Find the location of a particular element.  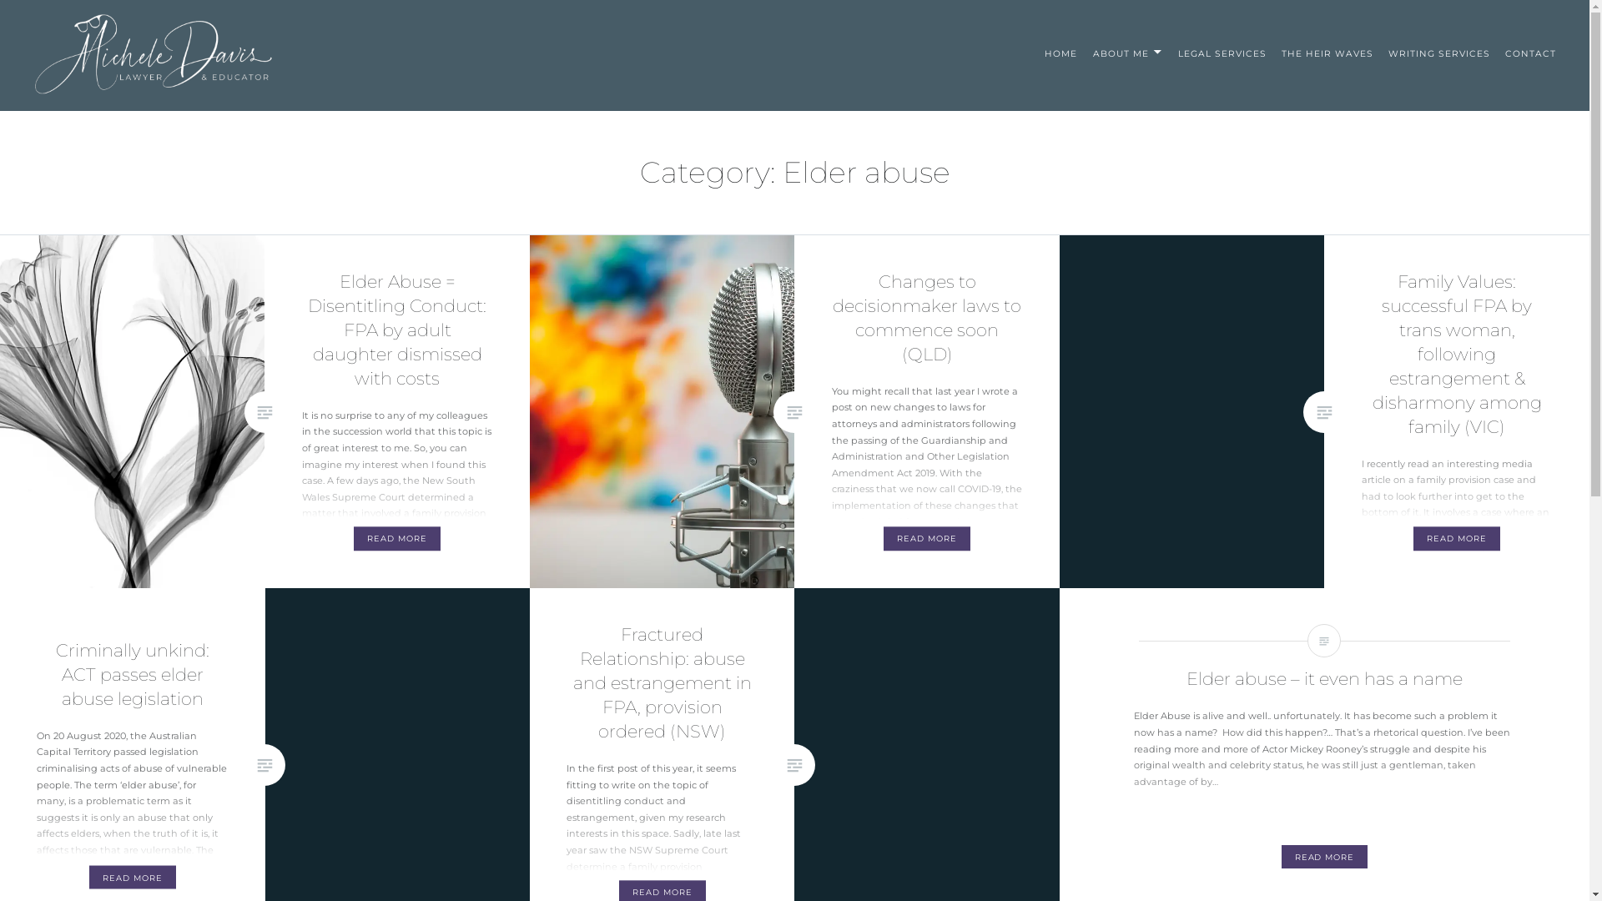

Changes to decisionmaker laws to commence soon (QLD) is located at coordinates (927, 318).